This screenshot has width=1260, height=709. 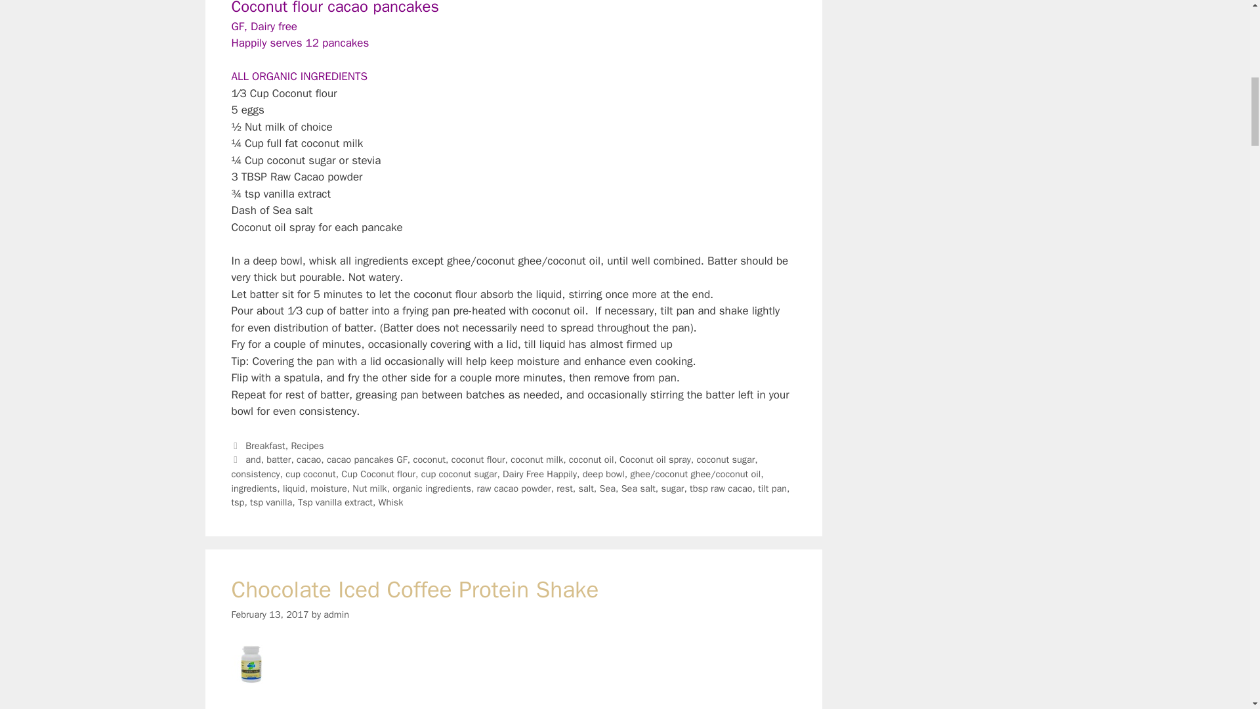 I want to click on cacao pancakes GF, so click(x=366, y=460).